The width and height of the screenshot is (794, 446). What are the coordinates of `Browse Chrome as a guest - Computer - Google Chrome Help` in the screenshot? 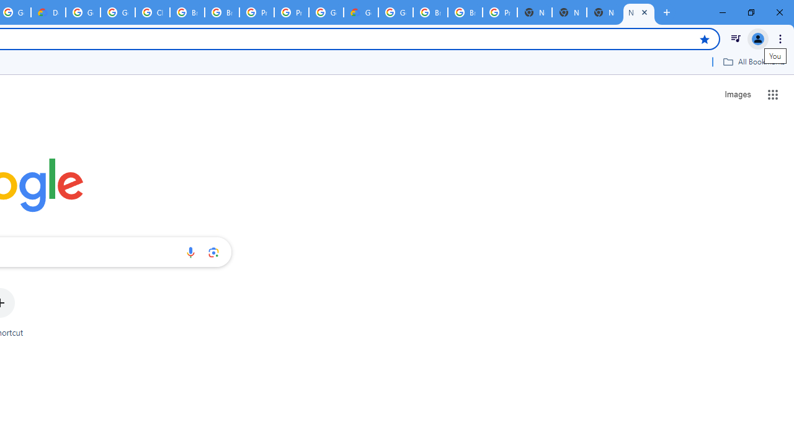 It's located at (465, 12).